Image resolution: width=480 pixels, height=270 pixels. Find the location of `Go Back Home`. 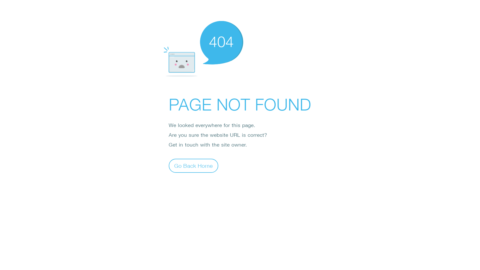

Go Back Home is located at coordinates (193, 165).